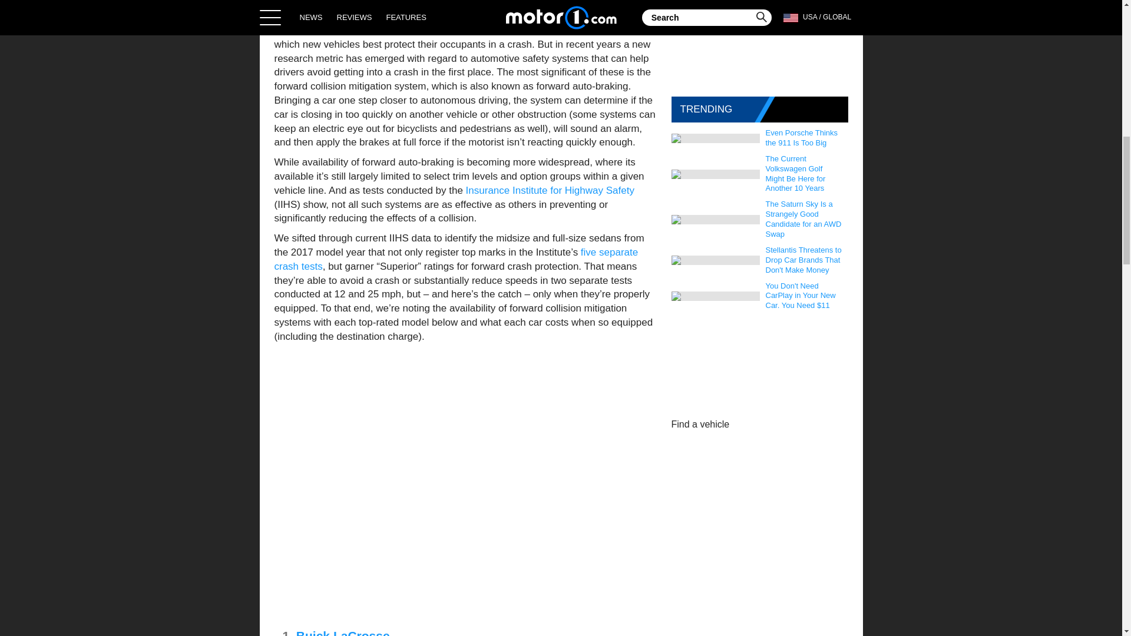  I want to click on five separate crash tests, so click(457, 259).